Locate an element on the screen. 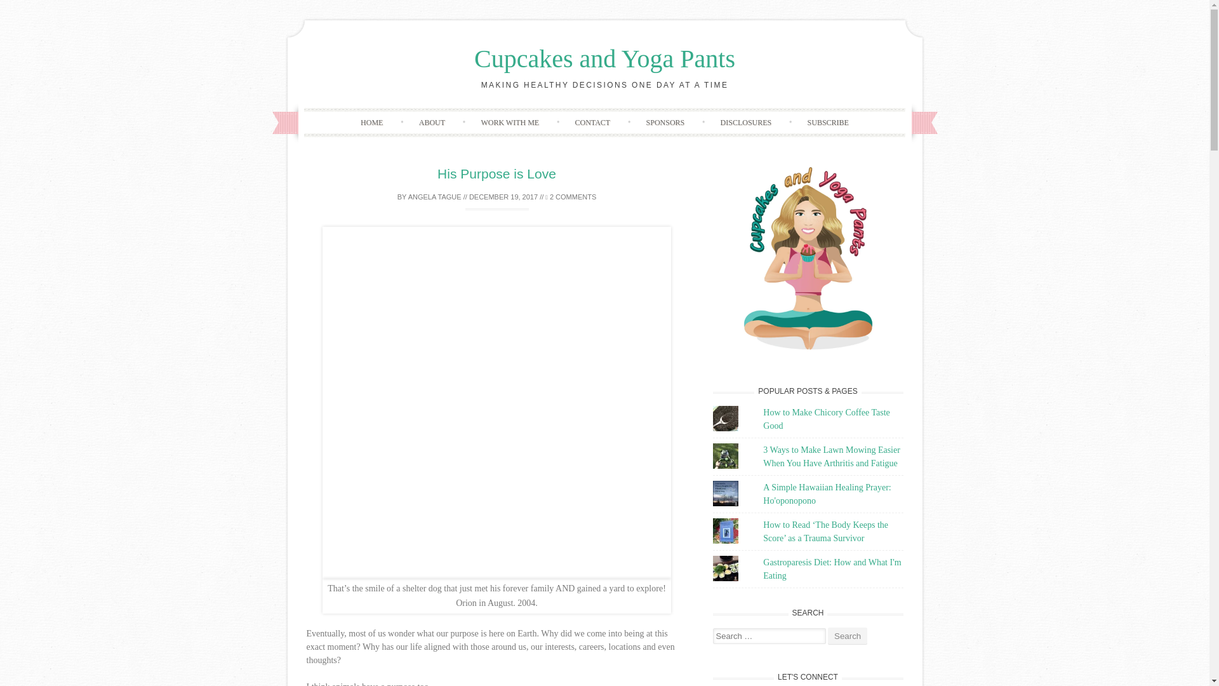 This screenshot has width=1219, height=686. View all posts by Angela Tague is located at coordinates (435, 197).